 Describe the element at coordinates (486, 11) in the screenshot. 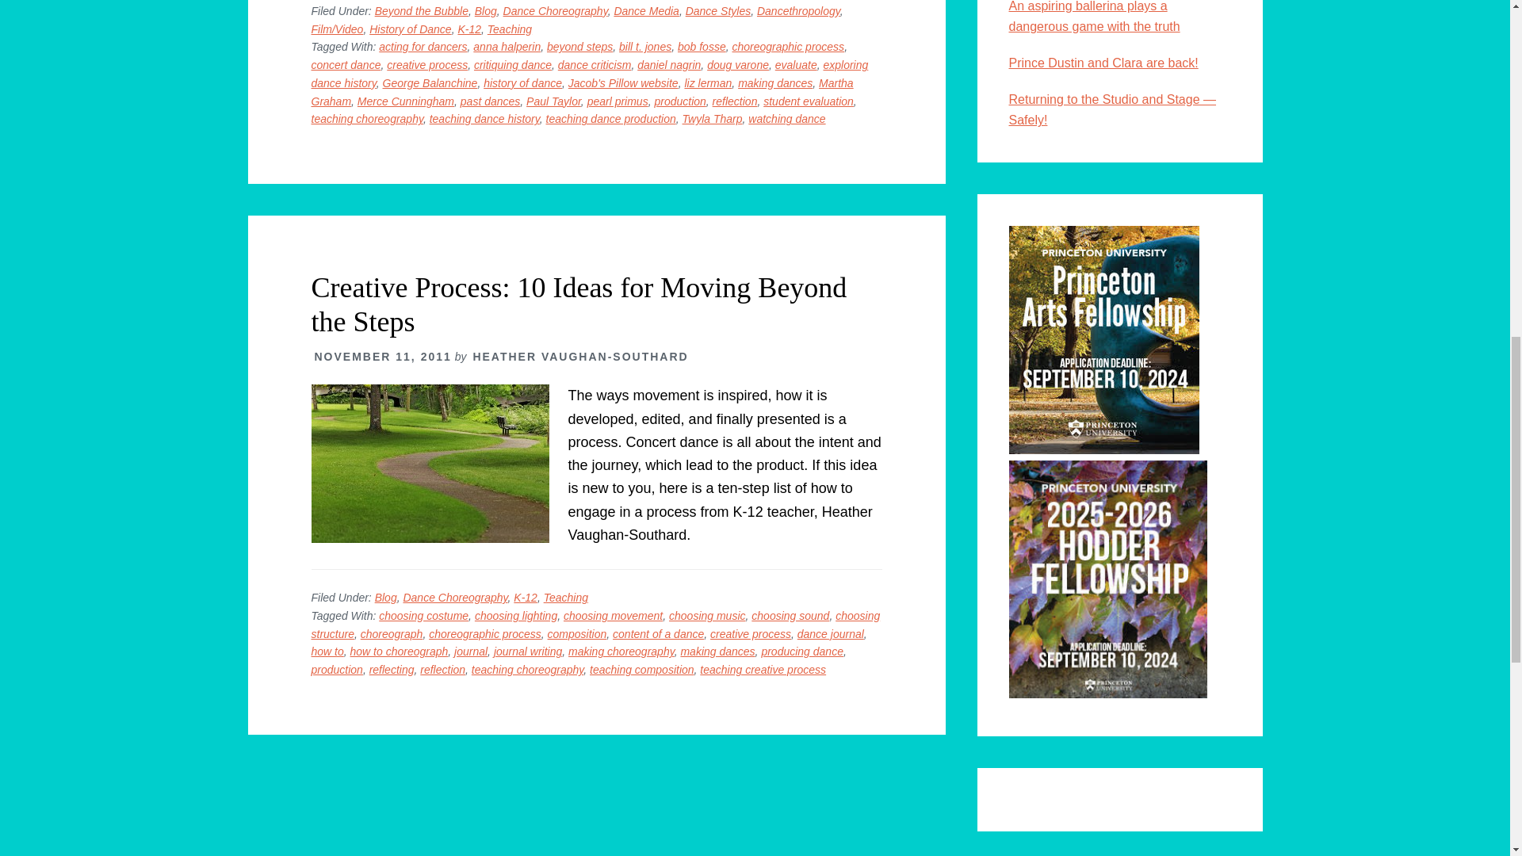

I see `Blog` at that location.